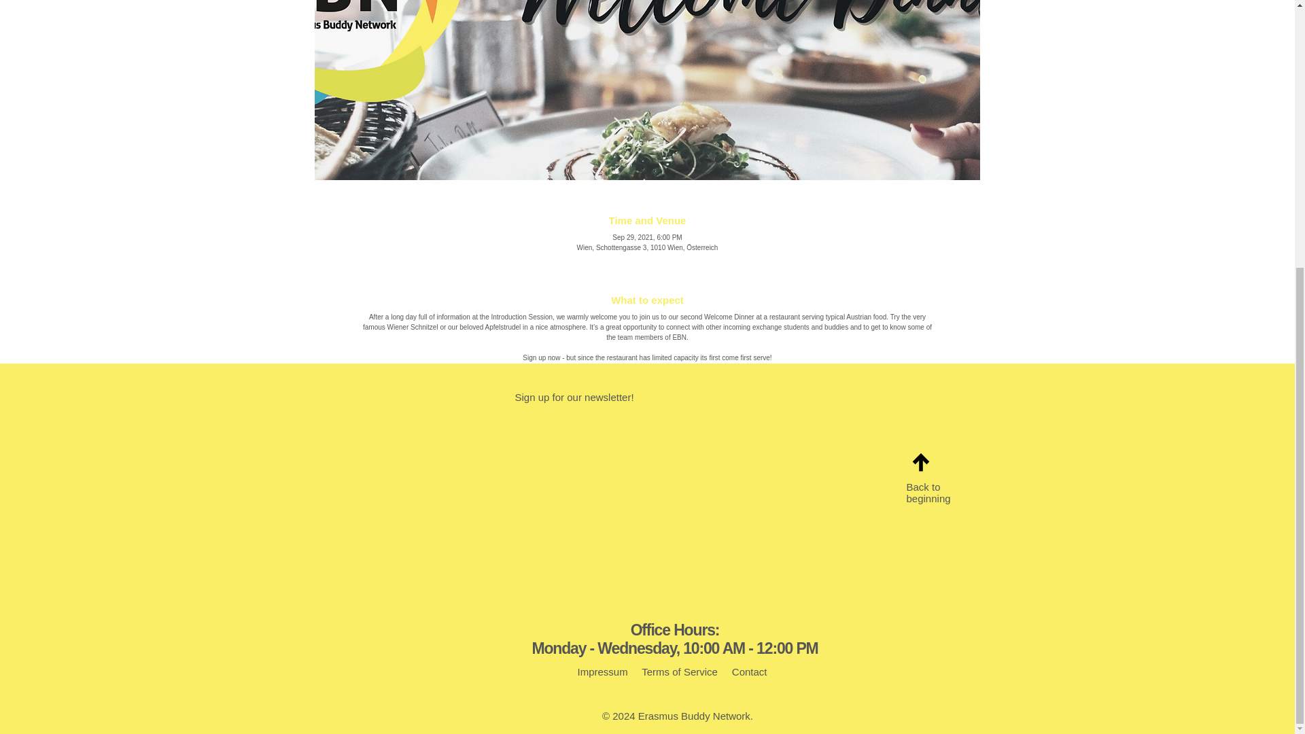 The width and height of the screenshot is (1305, 734). Describe the element at coordinates (924, 487) in the screenshot. I see `Back to` at that location.